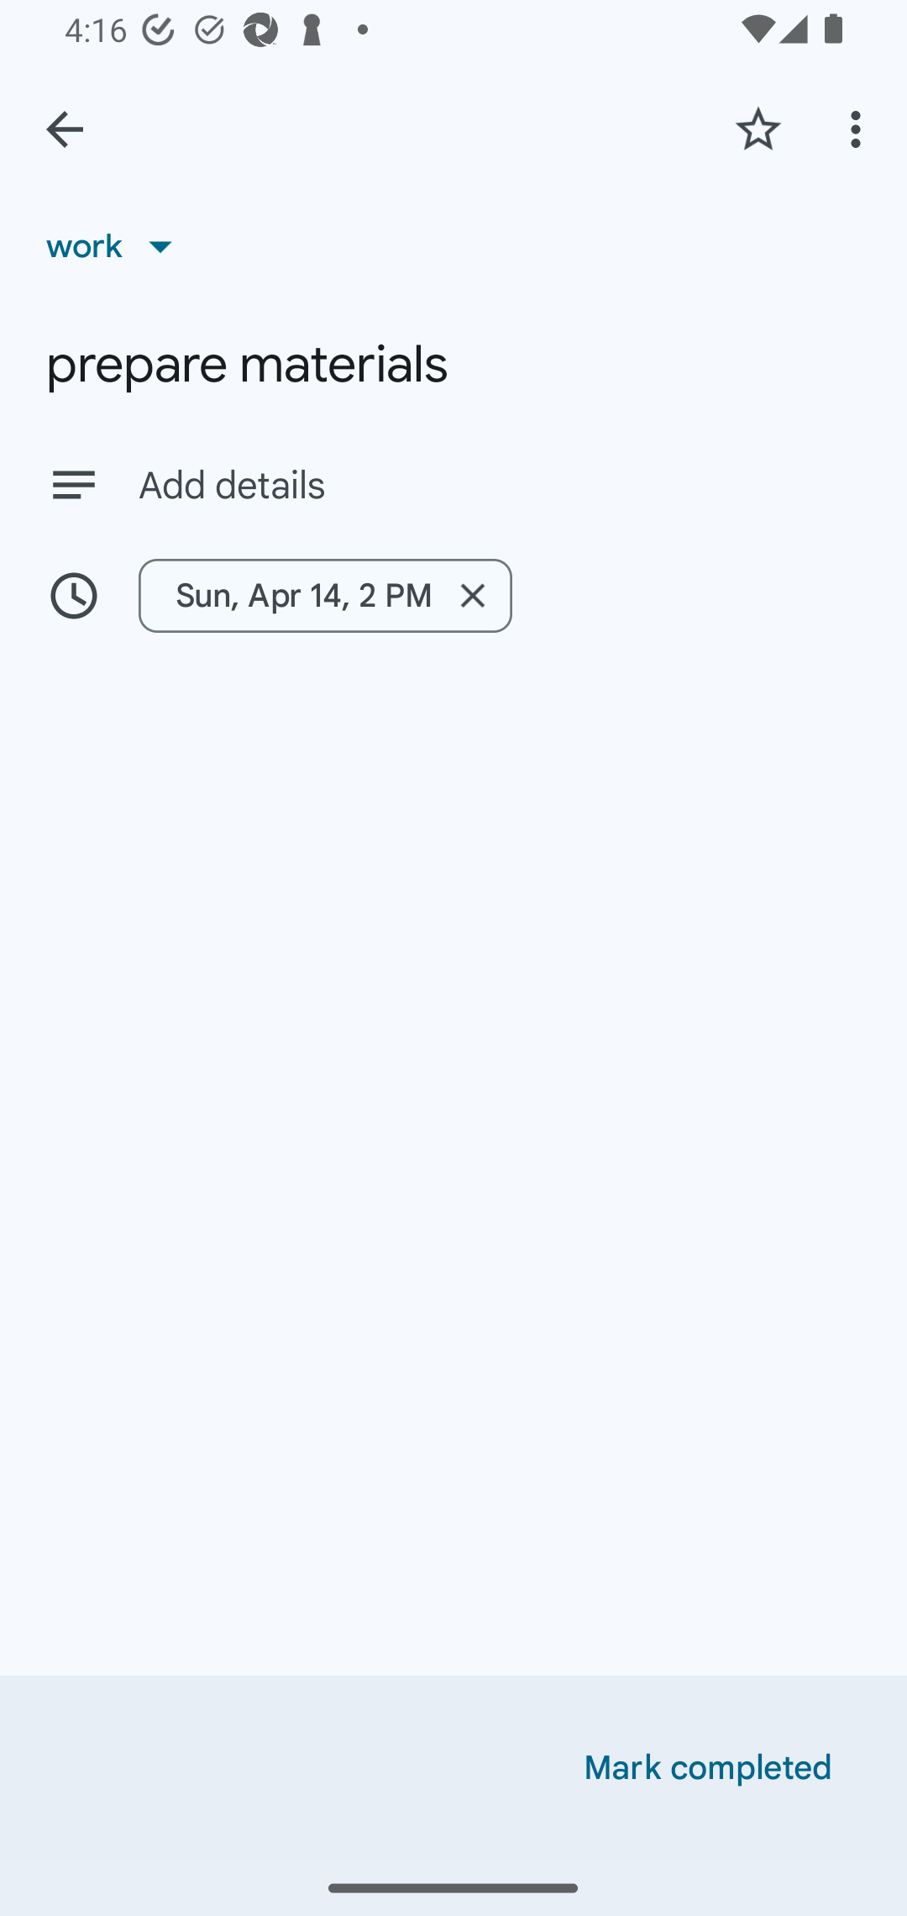  What do you see at coordinates (65, 129) in the screenshot?
I see `Back` at bounding box center [65, 129].